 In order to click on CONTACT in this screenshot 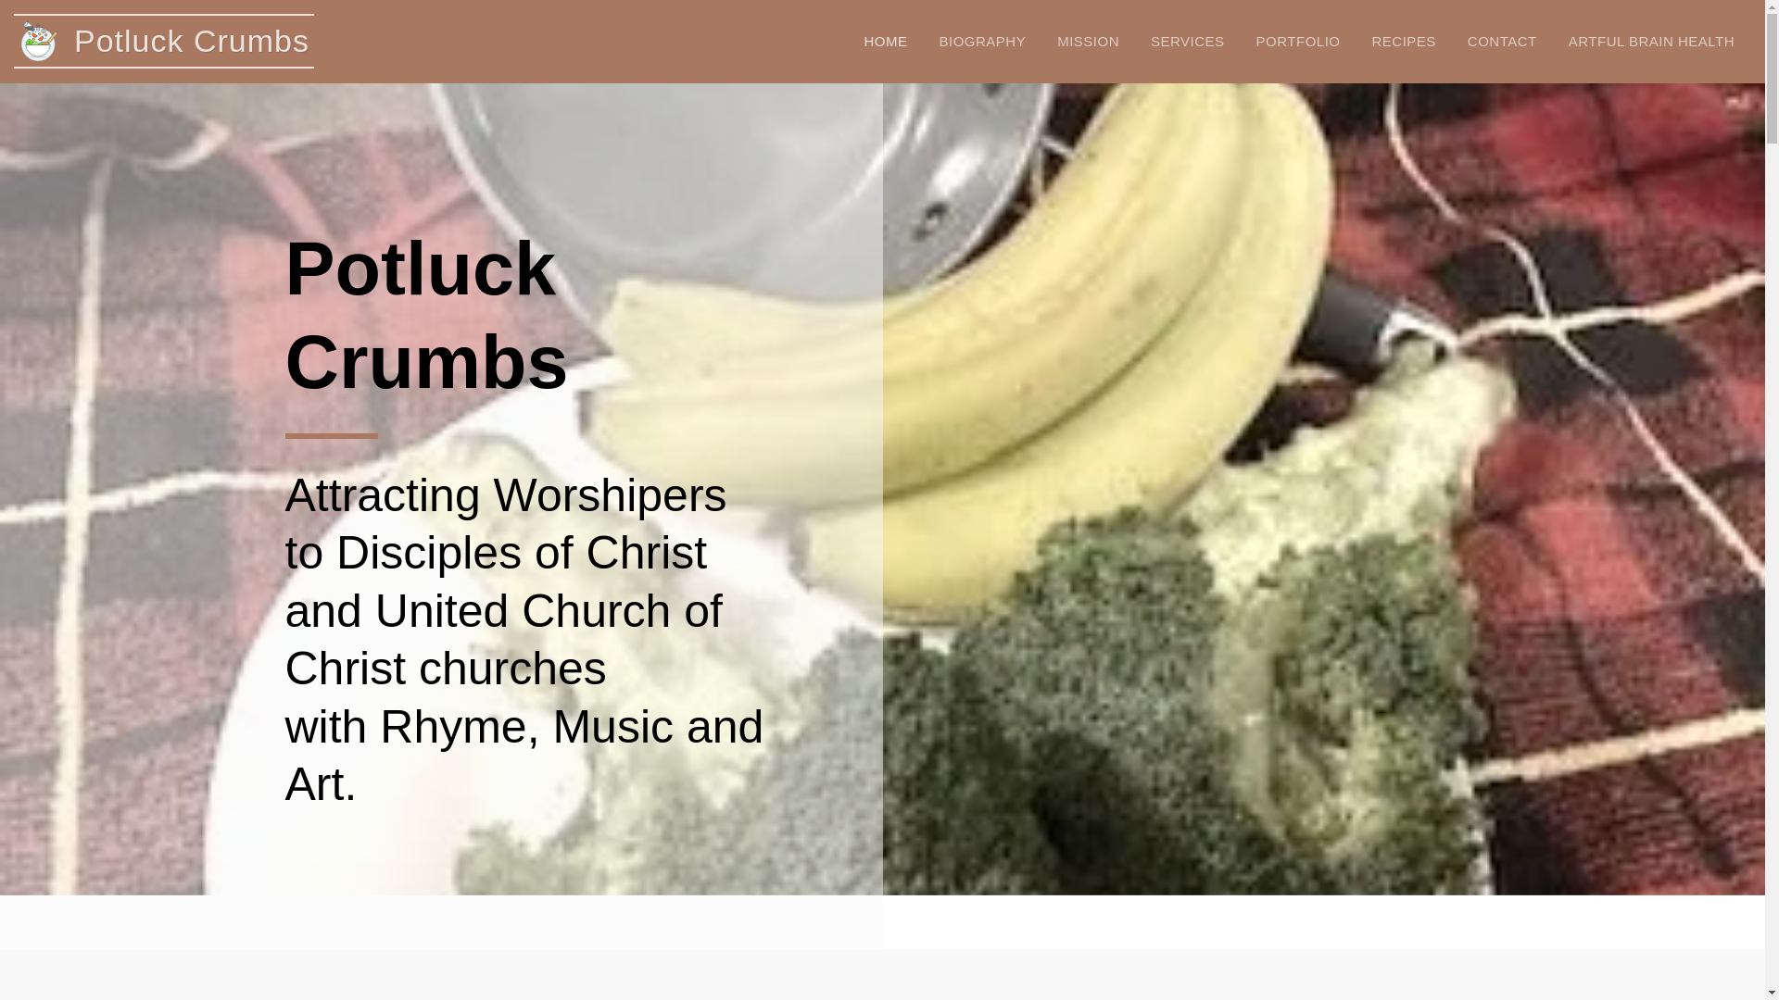, I will do `click(1502, 42)`.